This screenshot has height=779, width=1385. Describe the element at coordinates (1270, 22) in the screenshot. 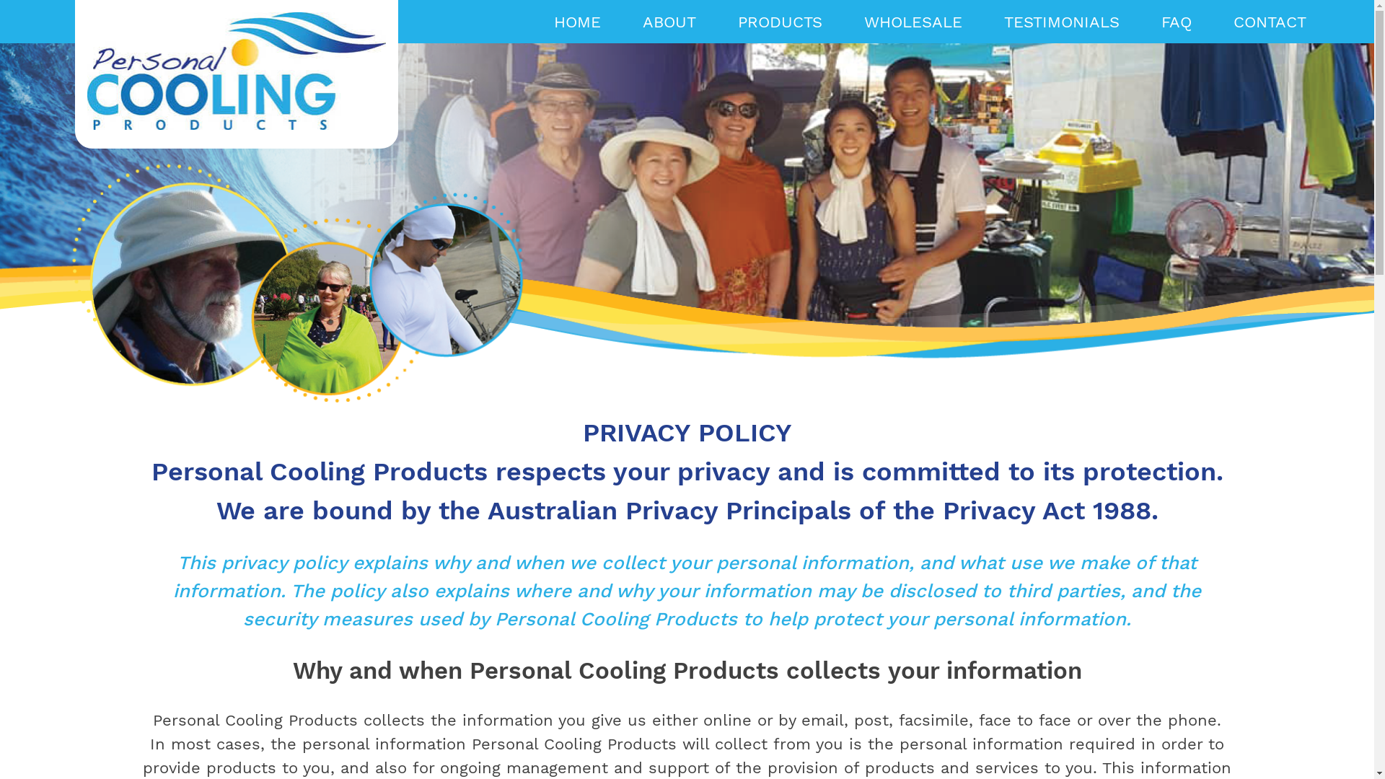

I see `CONTACT` at that location.